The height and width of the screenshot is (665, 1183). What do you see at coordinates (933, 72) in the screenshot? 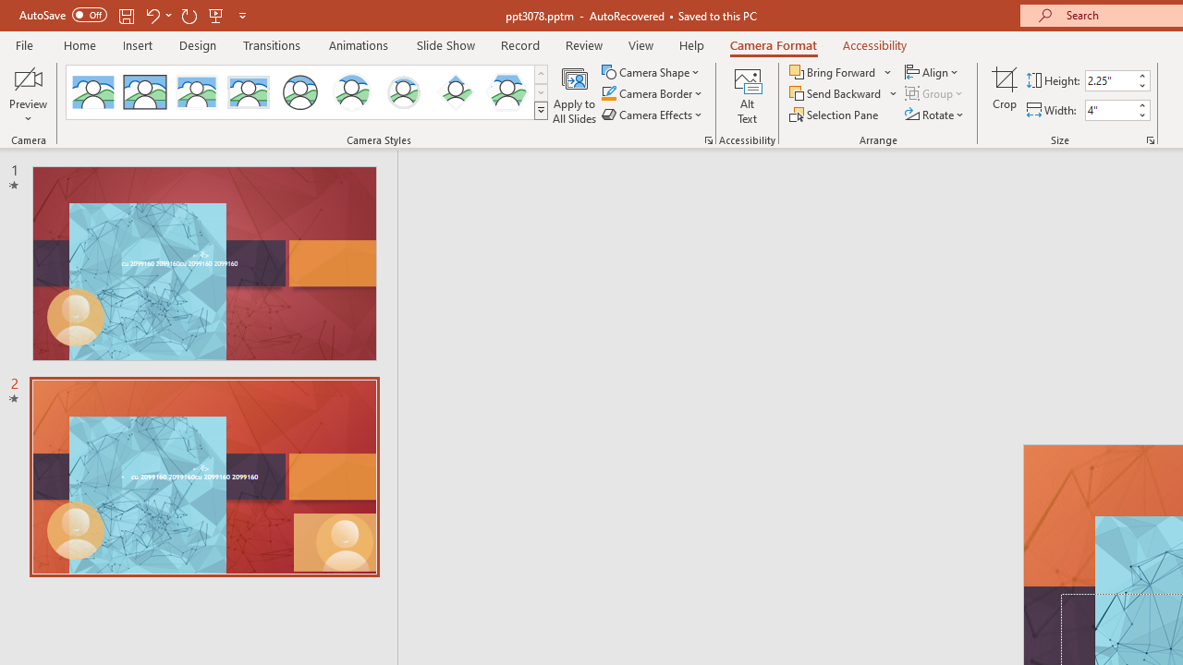
I see `Align` at bounding box center [933, 72].